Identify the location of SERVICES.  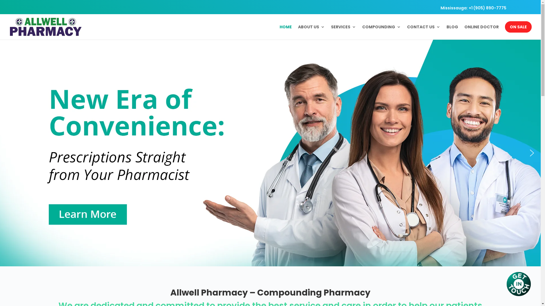
(343, 32).